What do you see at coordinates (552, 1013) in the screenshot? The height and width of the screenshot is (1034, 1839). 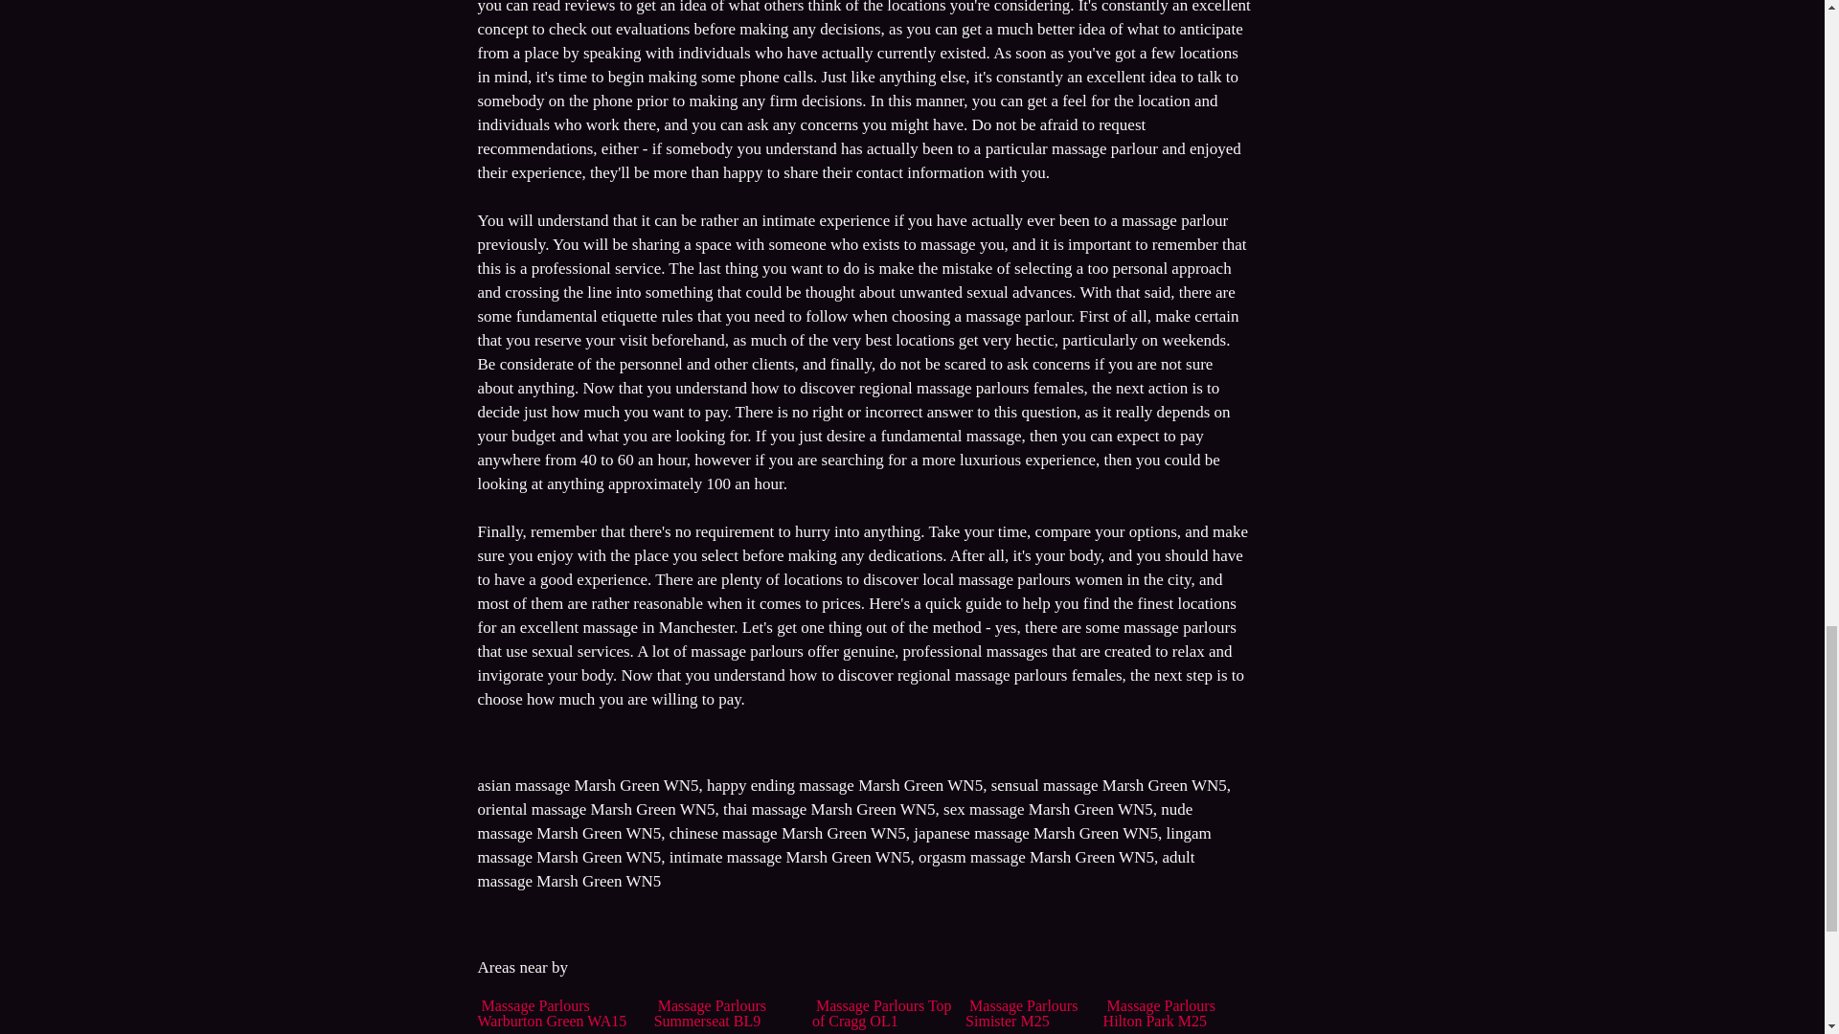 I see `Massage Parlours Warburton Green WA15` at bounding box center [552, 1013].